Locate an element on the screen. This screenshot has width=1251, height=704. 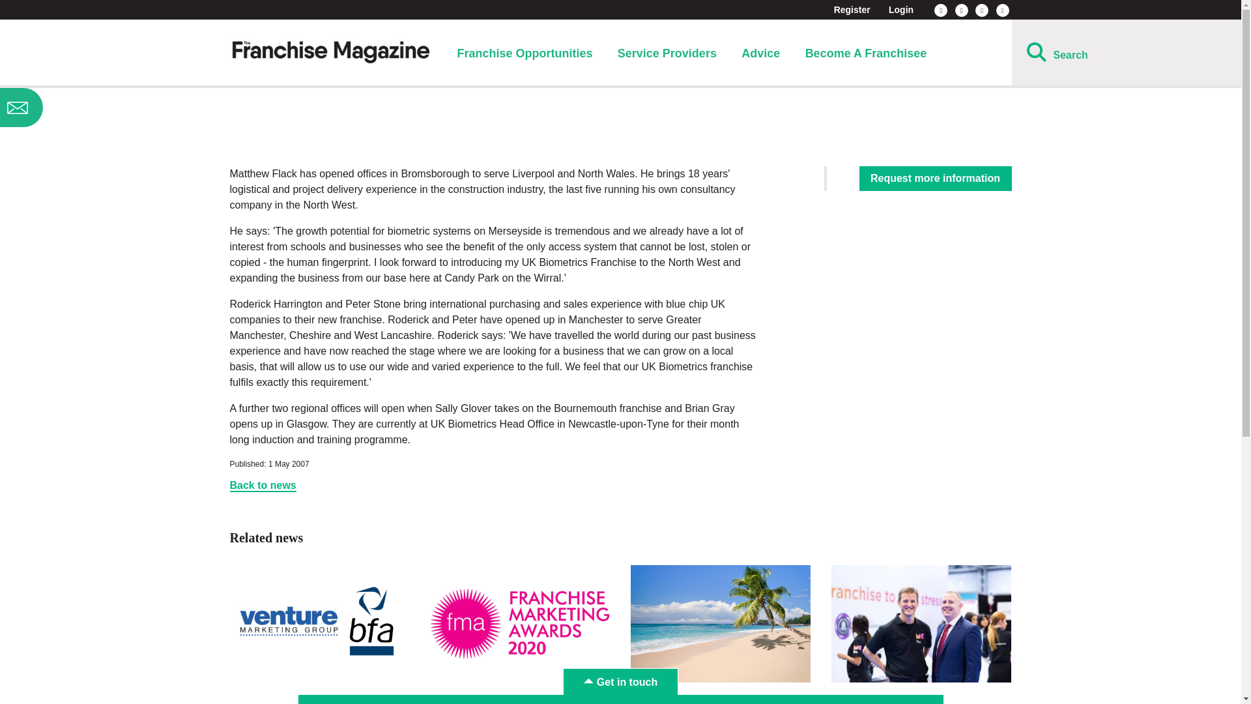
SignupModal is located at coordinates (103, 108).